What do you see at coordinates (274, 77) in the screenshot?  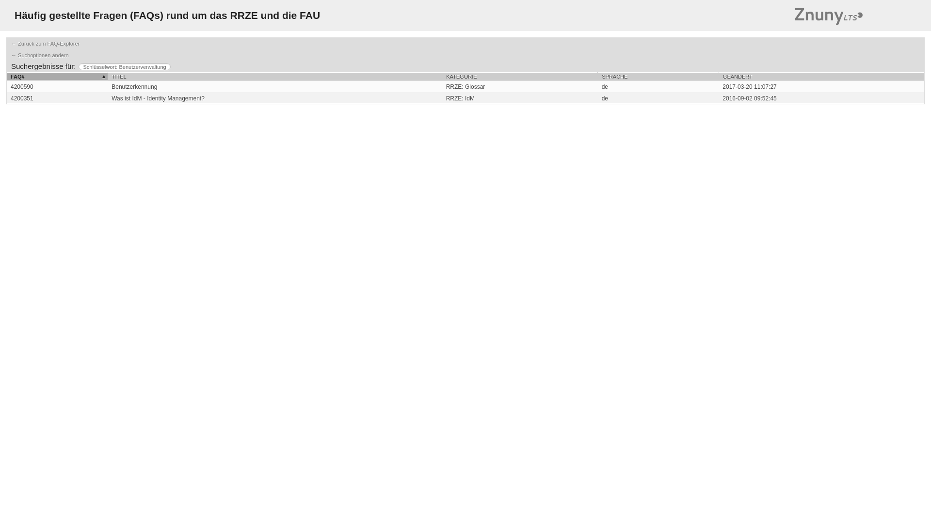 I see `TITEL` at bounding box center [274, 77].